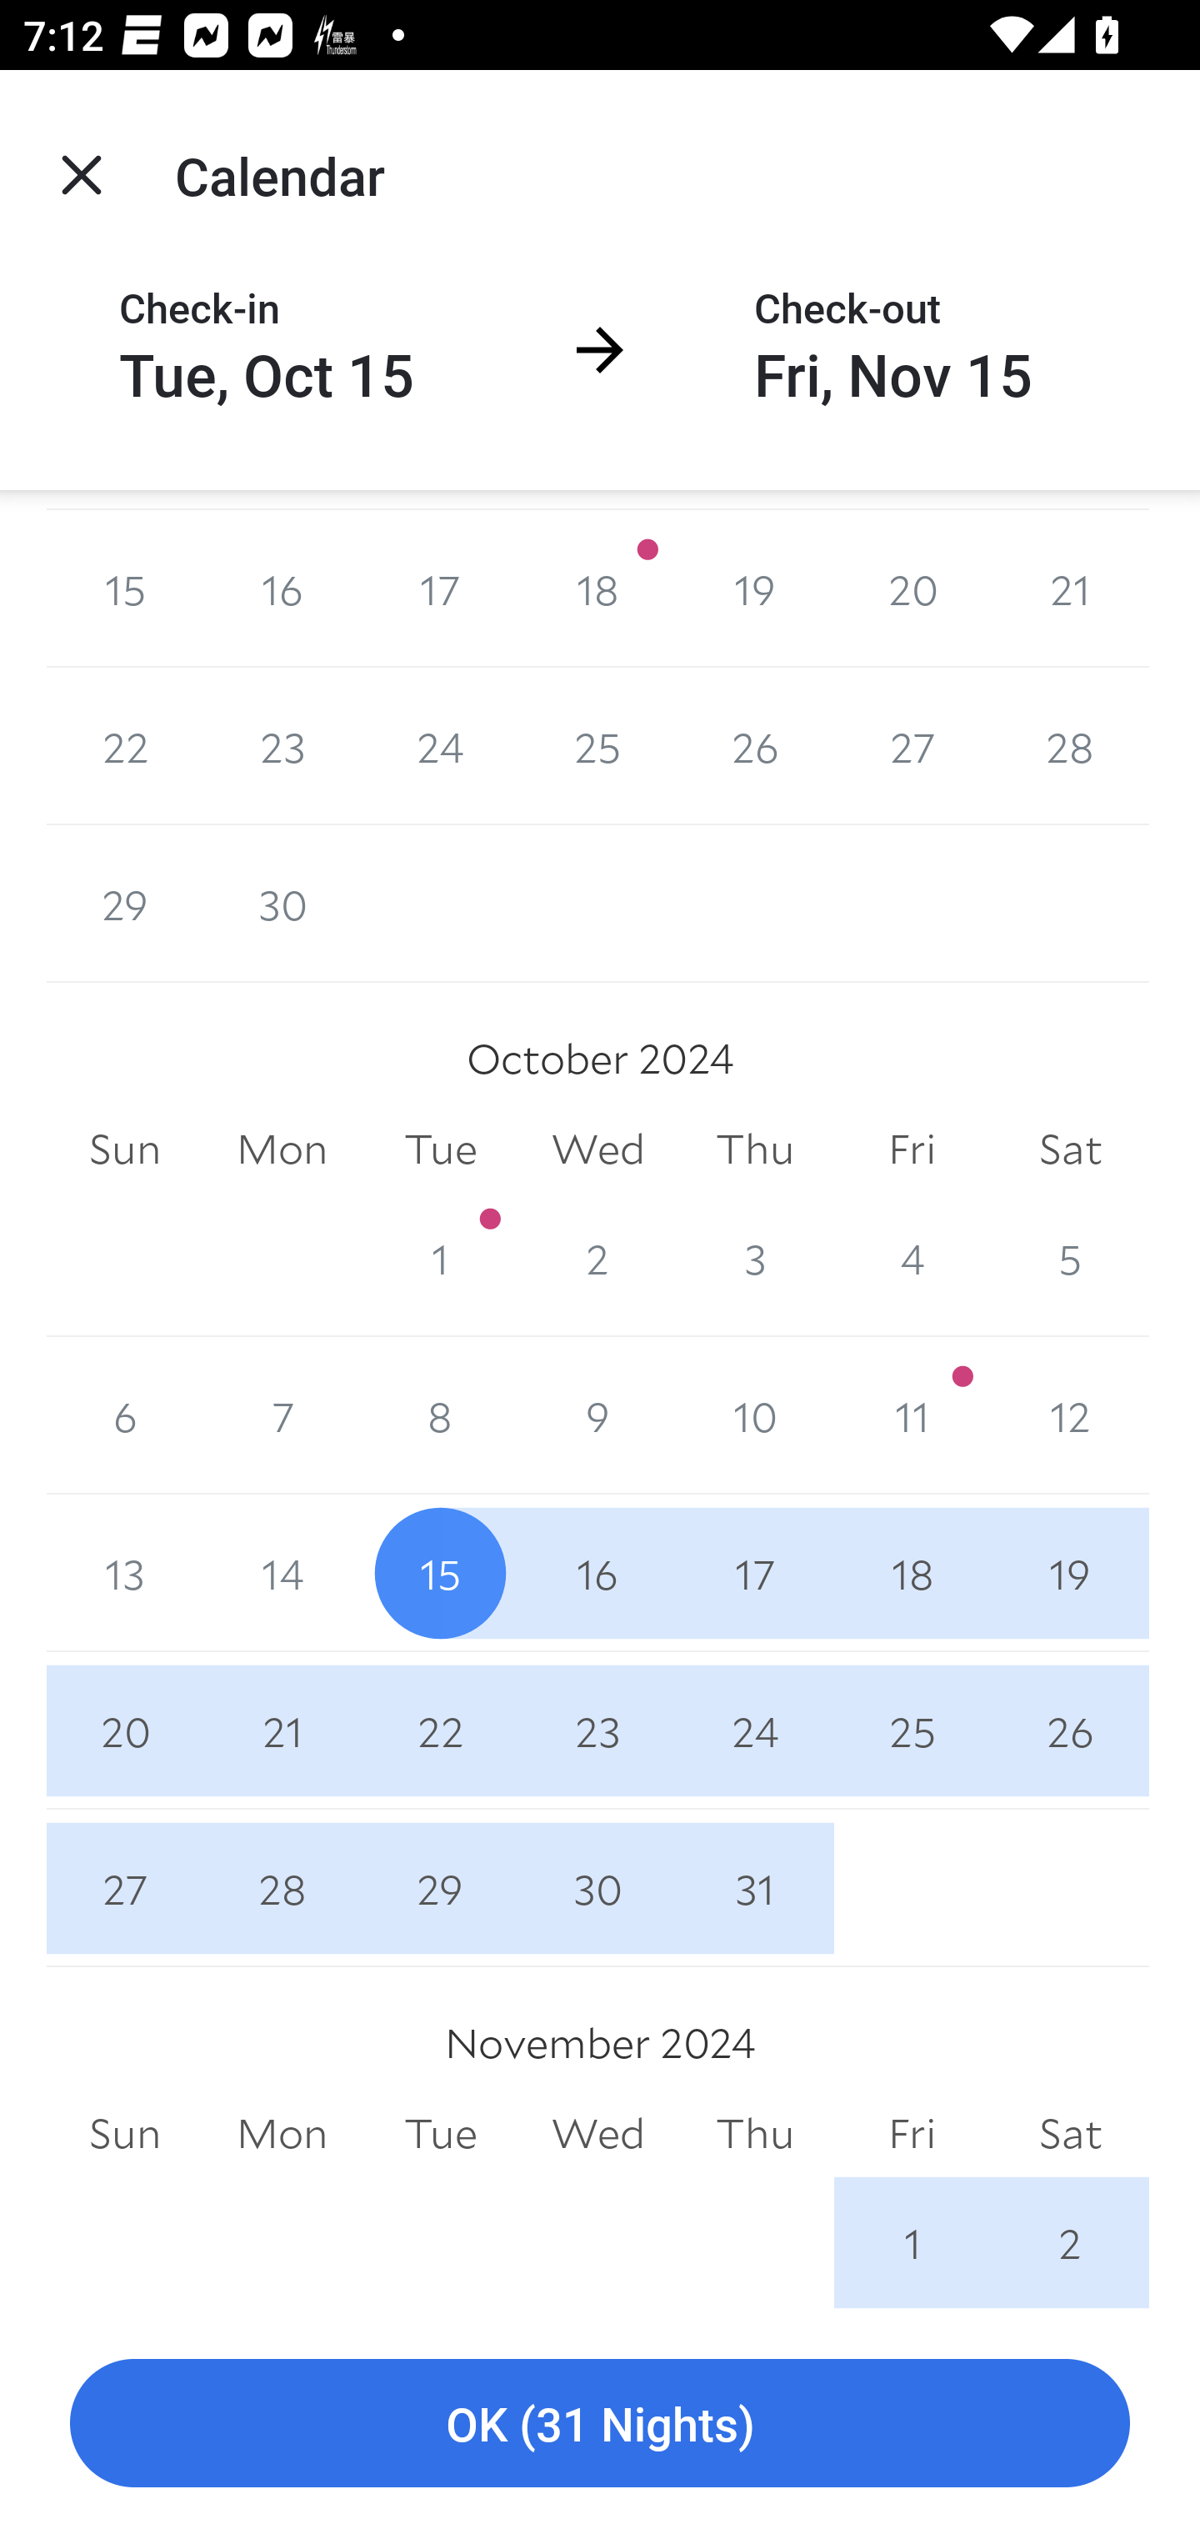 This screenshot has height=2534, width=1200. Describe the element at coordinates (440, 1730) in the screenshot. I see `22 22 October 2024` at that location.